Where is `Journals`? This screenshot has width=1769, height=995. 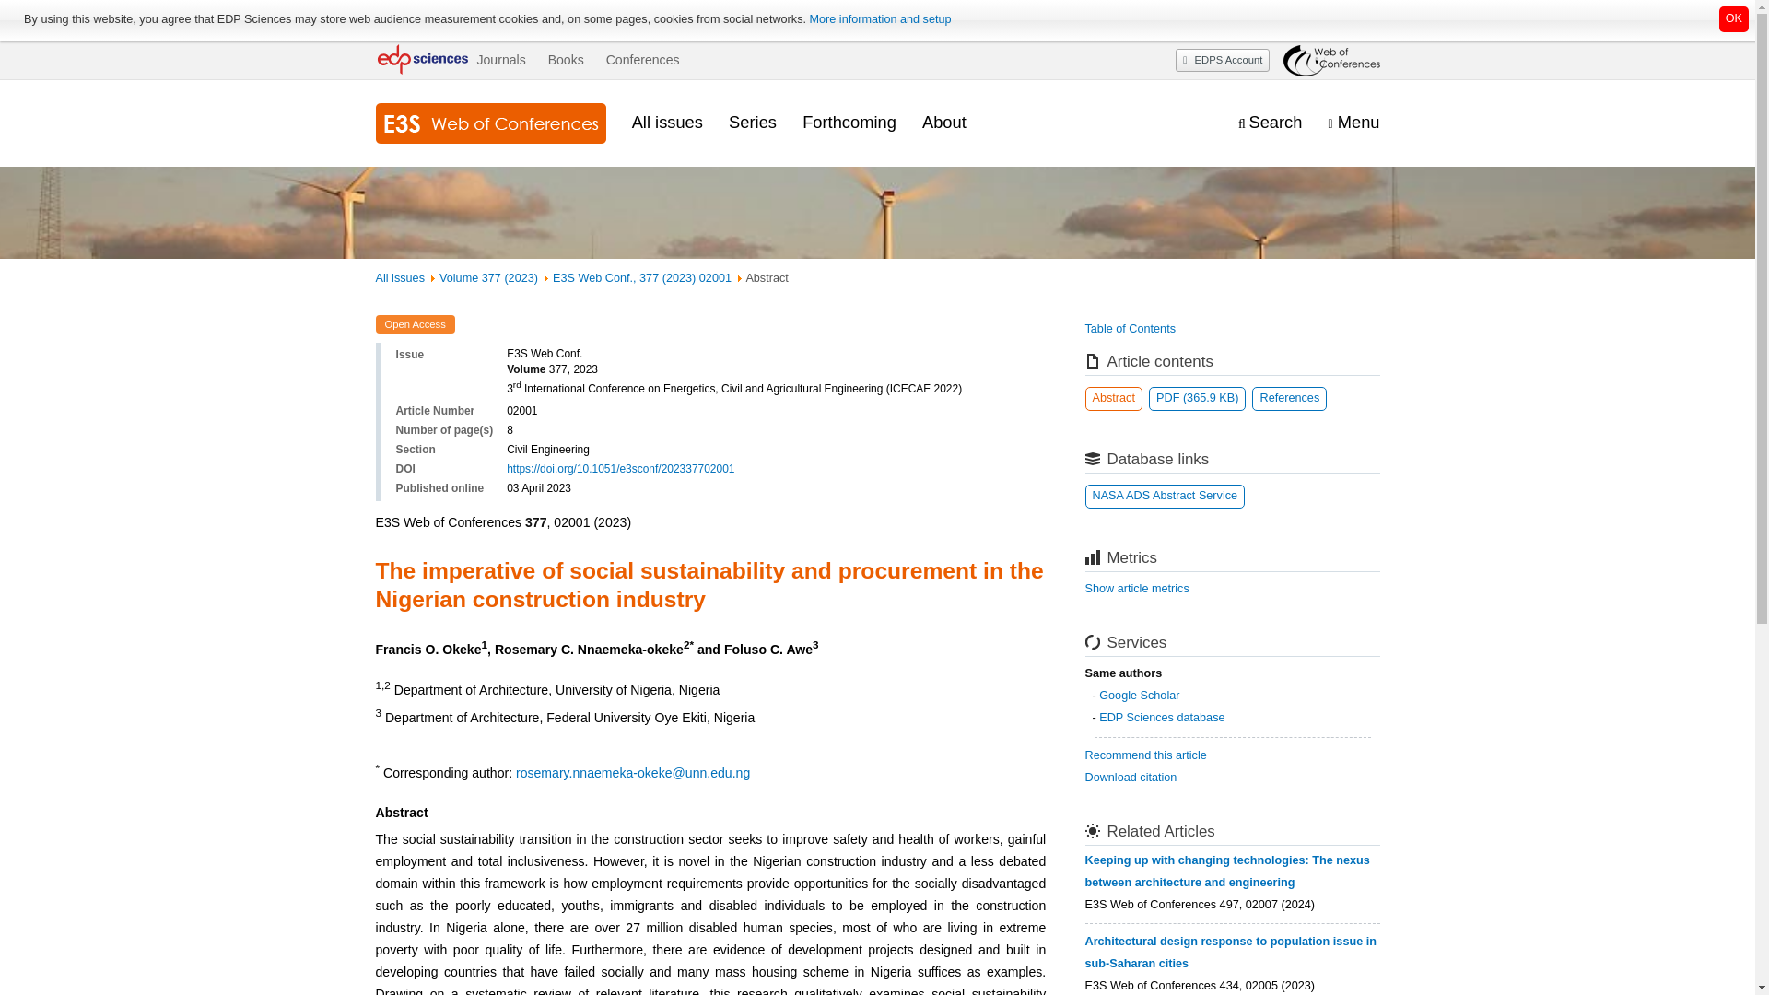
Journals is located at coordinates (500, 60).